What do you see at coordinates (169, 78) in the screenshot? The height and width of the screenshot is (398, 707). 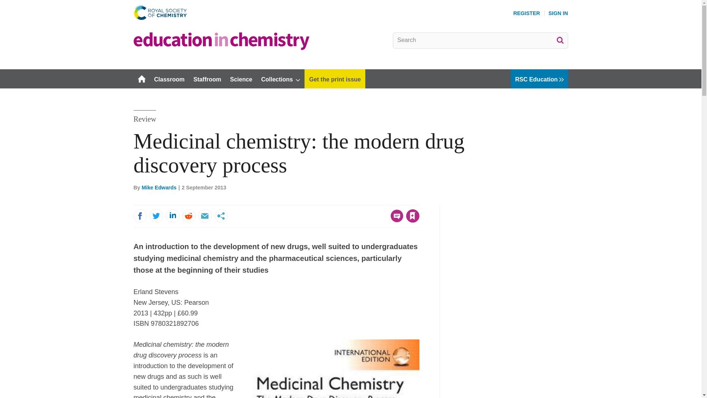 I see `Classroom` at bounding box center [169, 78].